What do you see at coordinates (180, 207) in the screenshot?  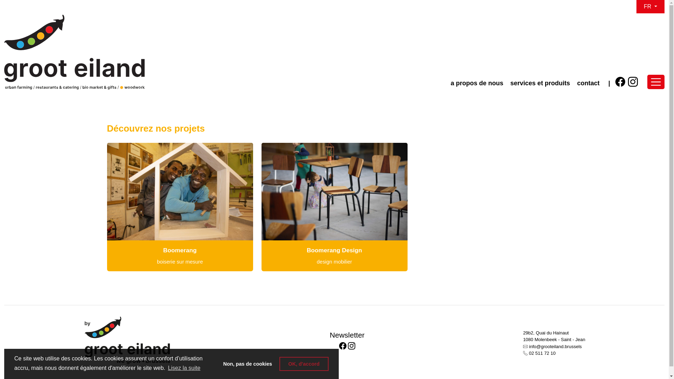 I see `Boomerang
boiserie sur mesure` at bounding box center [180, 207].